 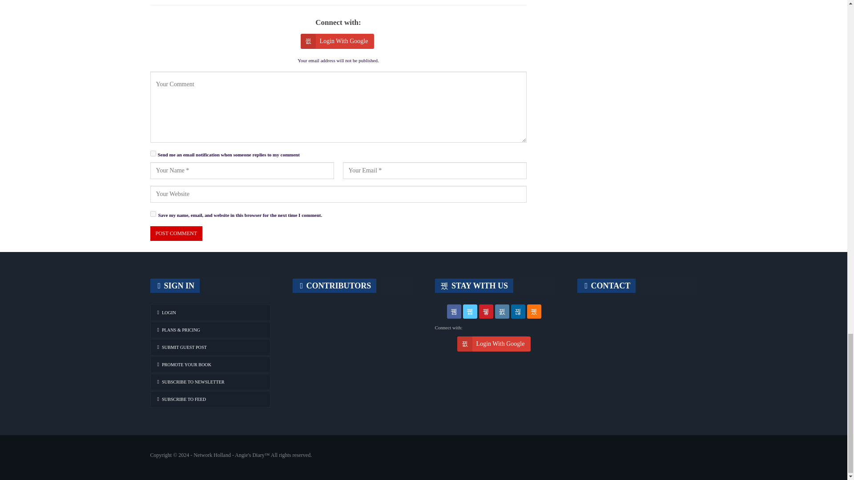 I want to click on 1, so click(x=153, y=154).